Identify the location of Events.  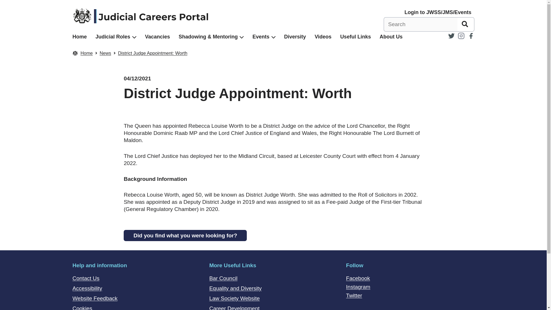
(261, 37).